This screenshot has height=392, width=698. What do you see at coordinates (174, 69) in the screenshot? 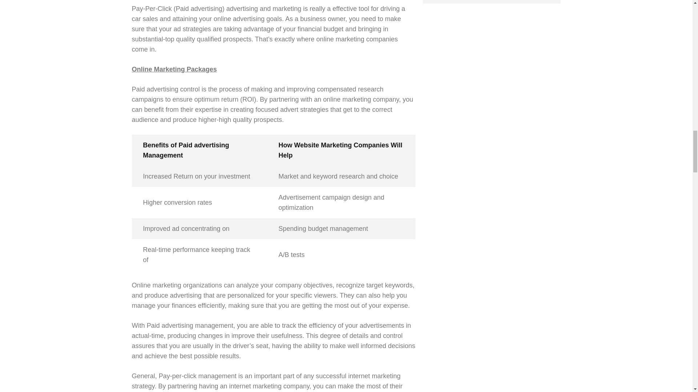
I see `Online Marketing Packages` at bounding box center [174, 69].